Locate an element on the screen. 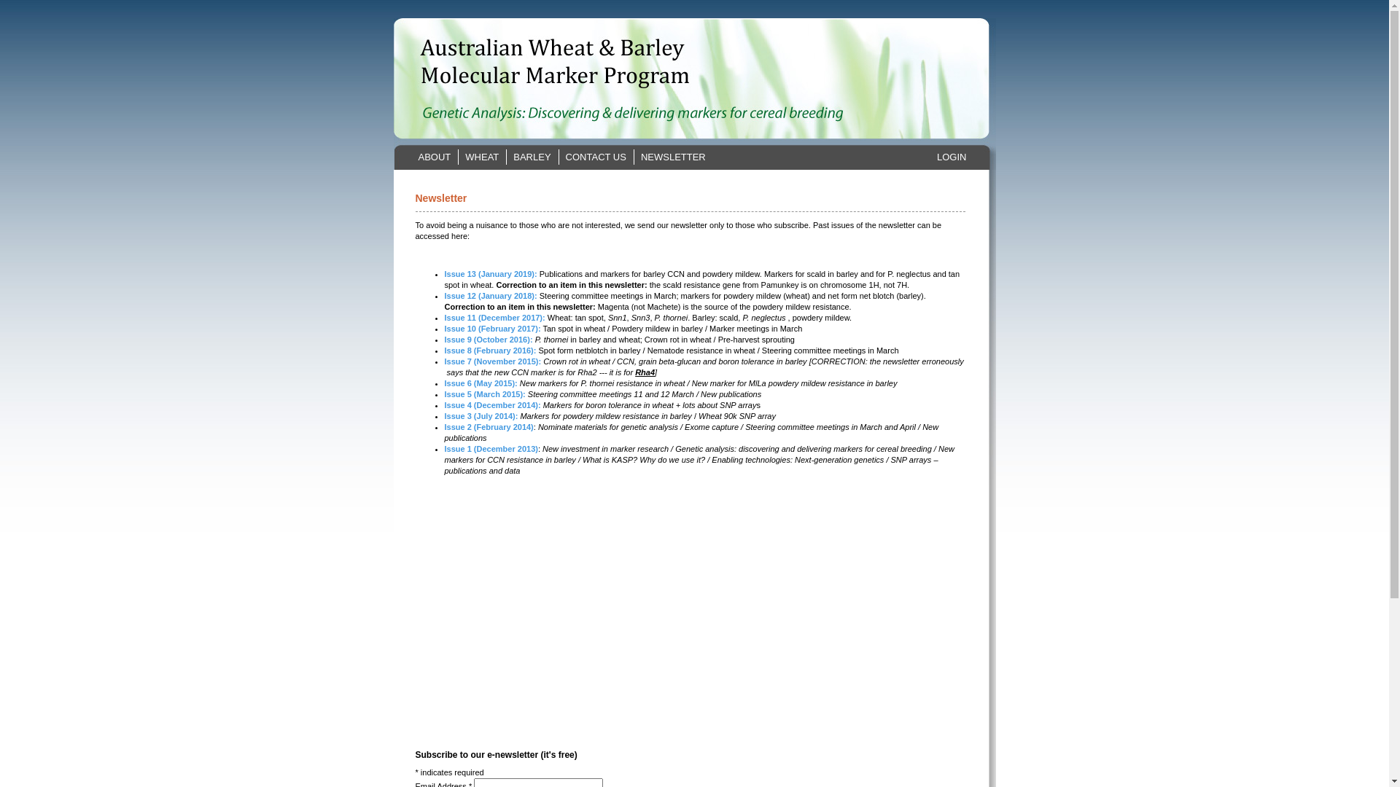 The width and height of the screenshot is (1400, 787). Issue 9 (October 2016): is located at coordinates (489, 340).